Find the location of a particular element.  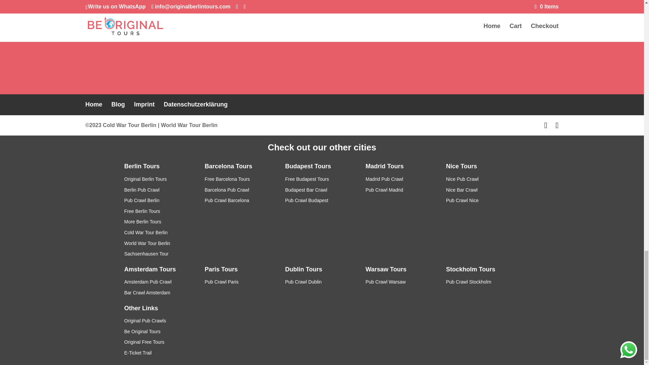

Home is located at coordinates (93, 104).